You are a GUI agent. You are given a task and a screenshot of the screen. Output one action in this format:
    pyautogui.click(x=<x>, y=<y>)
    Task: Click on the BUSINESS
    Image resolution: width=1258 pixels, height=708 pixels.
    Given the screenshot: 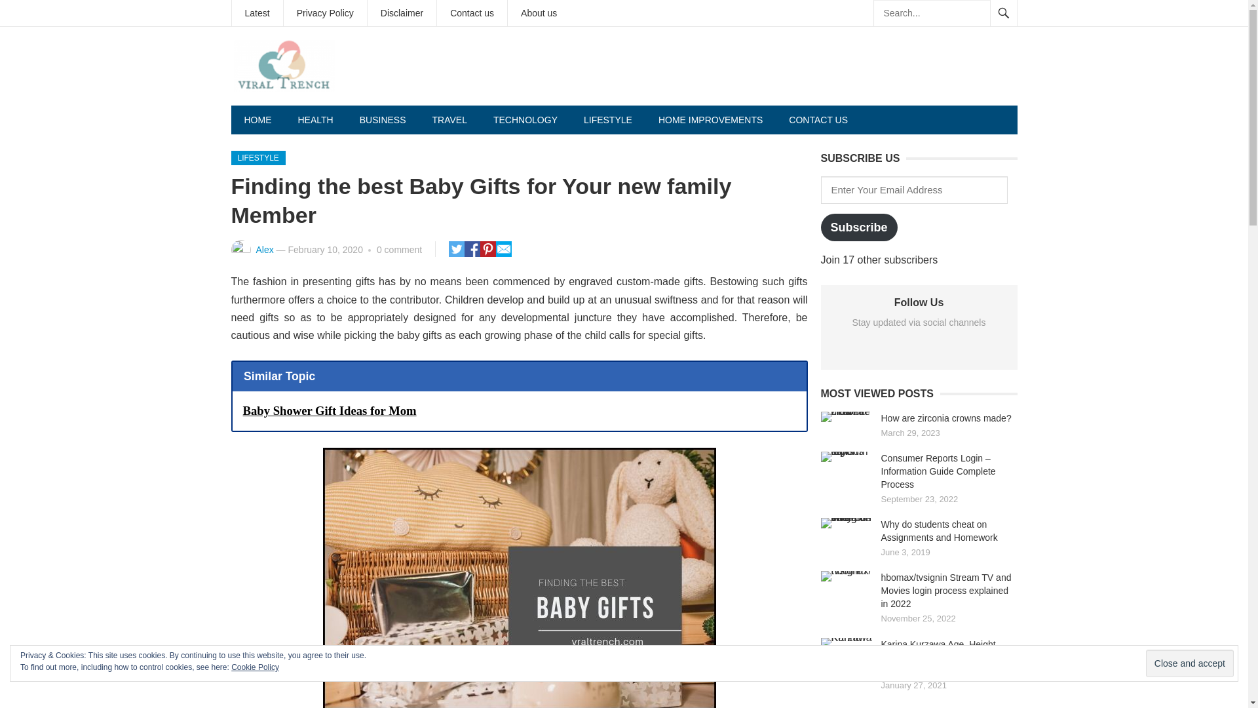 What is the action you would take?
    pyautogui.click(x=383, y=119)
    